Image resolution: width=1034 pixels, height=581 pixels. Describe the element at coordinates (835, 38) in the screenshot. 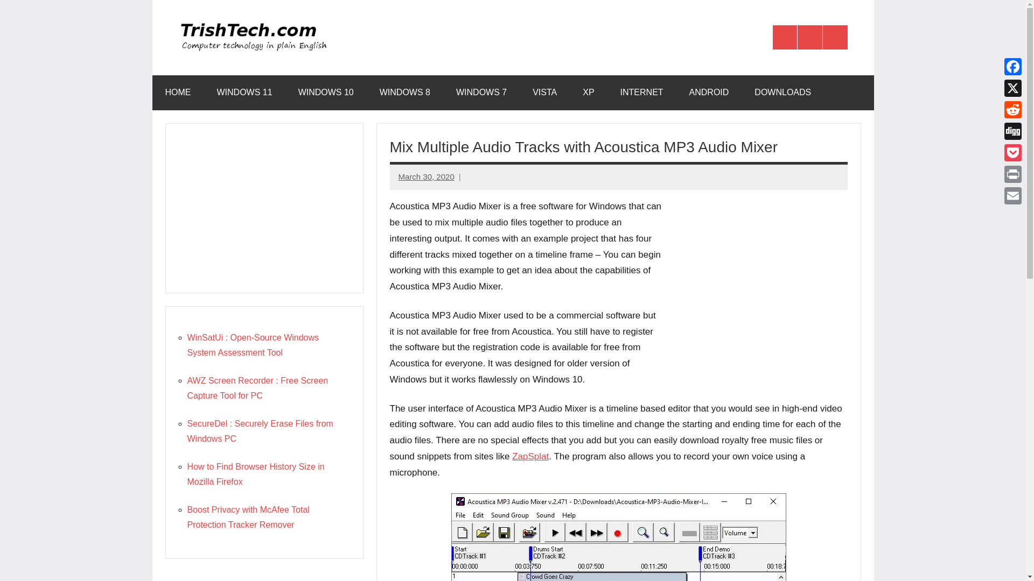

I see `YouTube` at that location.